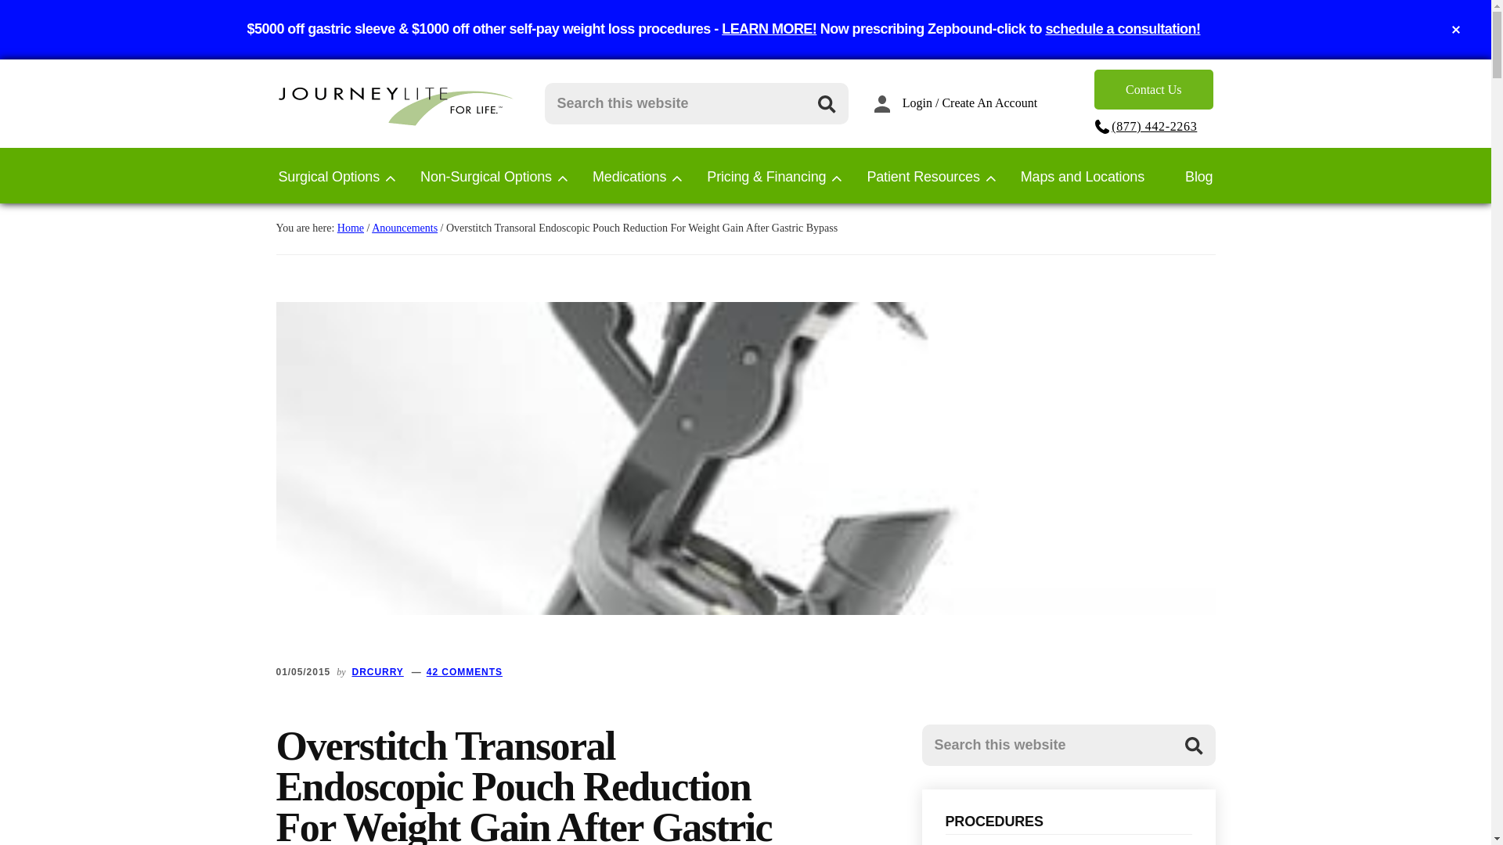 Image resolution: width=1503 pixels, height=845 pixels. What do you see at coordinates (485, 174) in the screenshot?
I see `Non-Surgical Options` at bounding box center [485, 174].